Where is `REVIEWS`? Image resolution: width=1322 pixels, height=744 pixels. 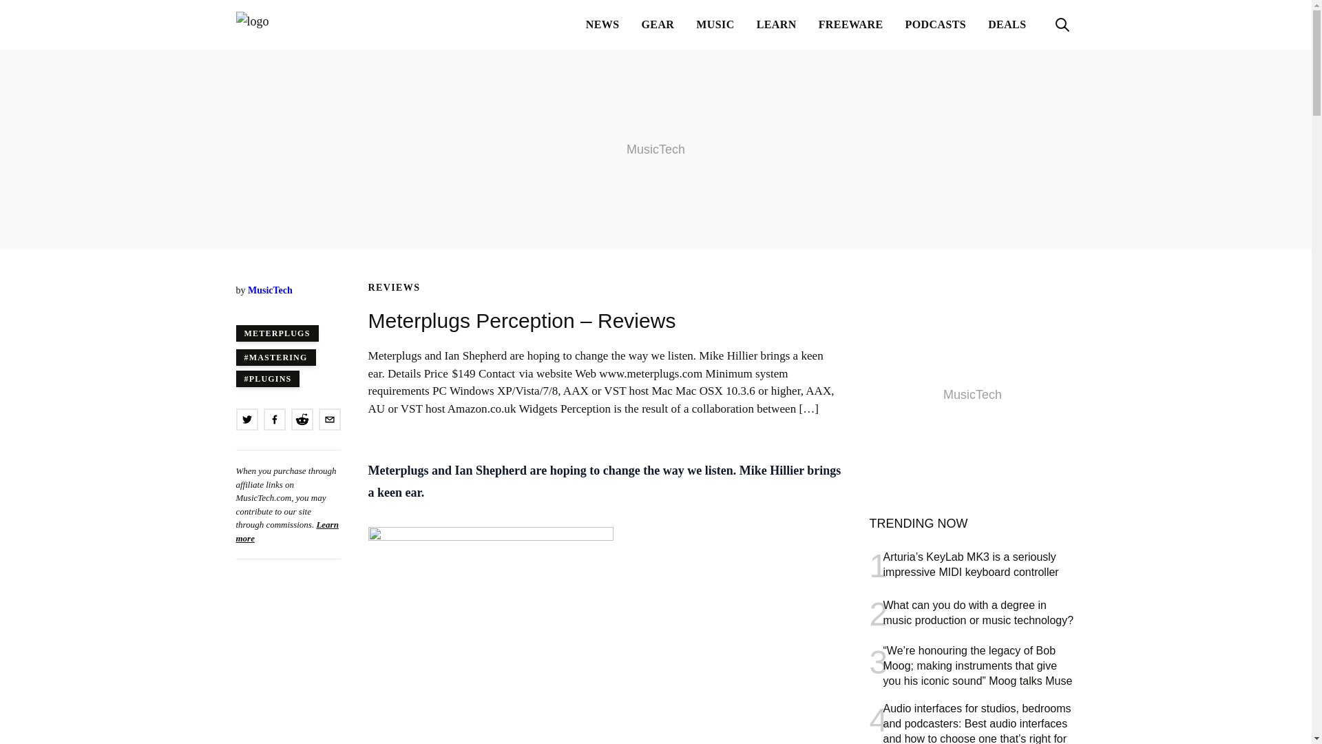 REVIEWS is located at coordinates (394, 288).